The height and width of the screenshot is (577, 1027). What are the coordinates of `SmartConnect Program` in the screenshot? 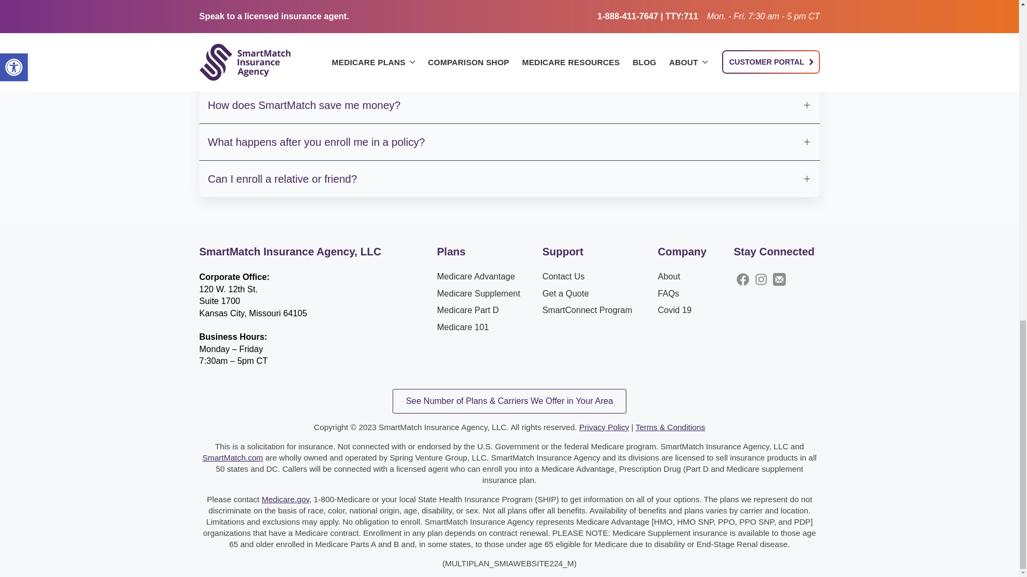 It's located at (587, 310).